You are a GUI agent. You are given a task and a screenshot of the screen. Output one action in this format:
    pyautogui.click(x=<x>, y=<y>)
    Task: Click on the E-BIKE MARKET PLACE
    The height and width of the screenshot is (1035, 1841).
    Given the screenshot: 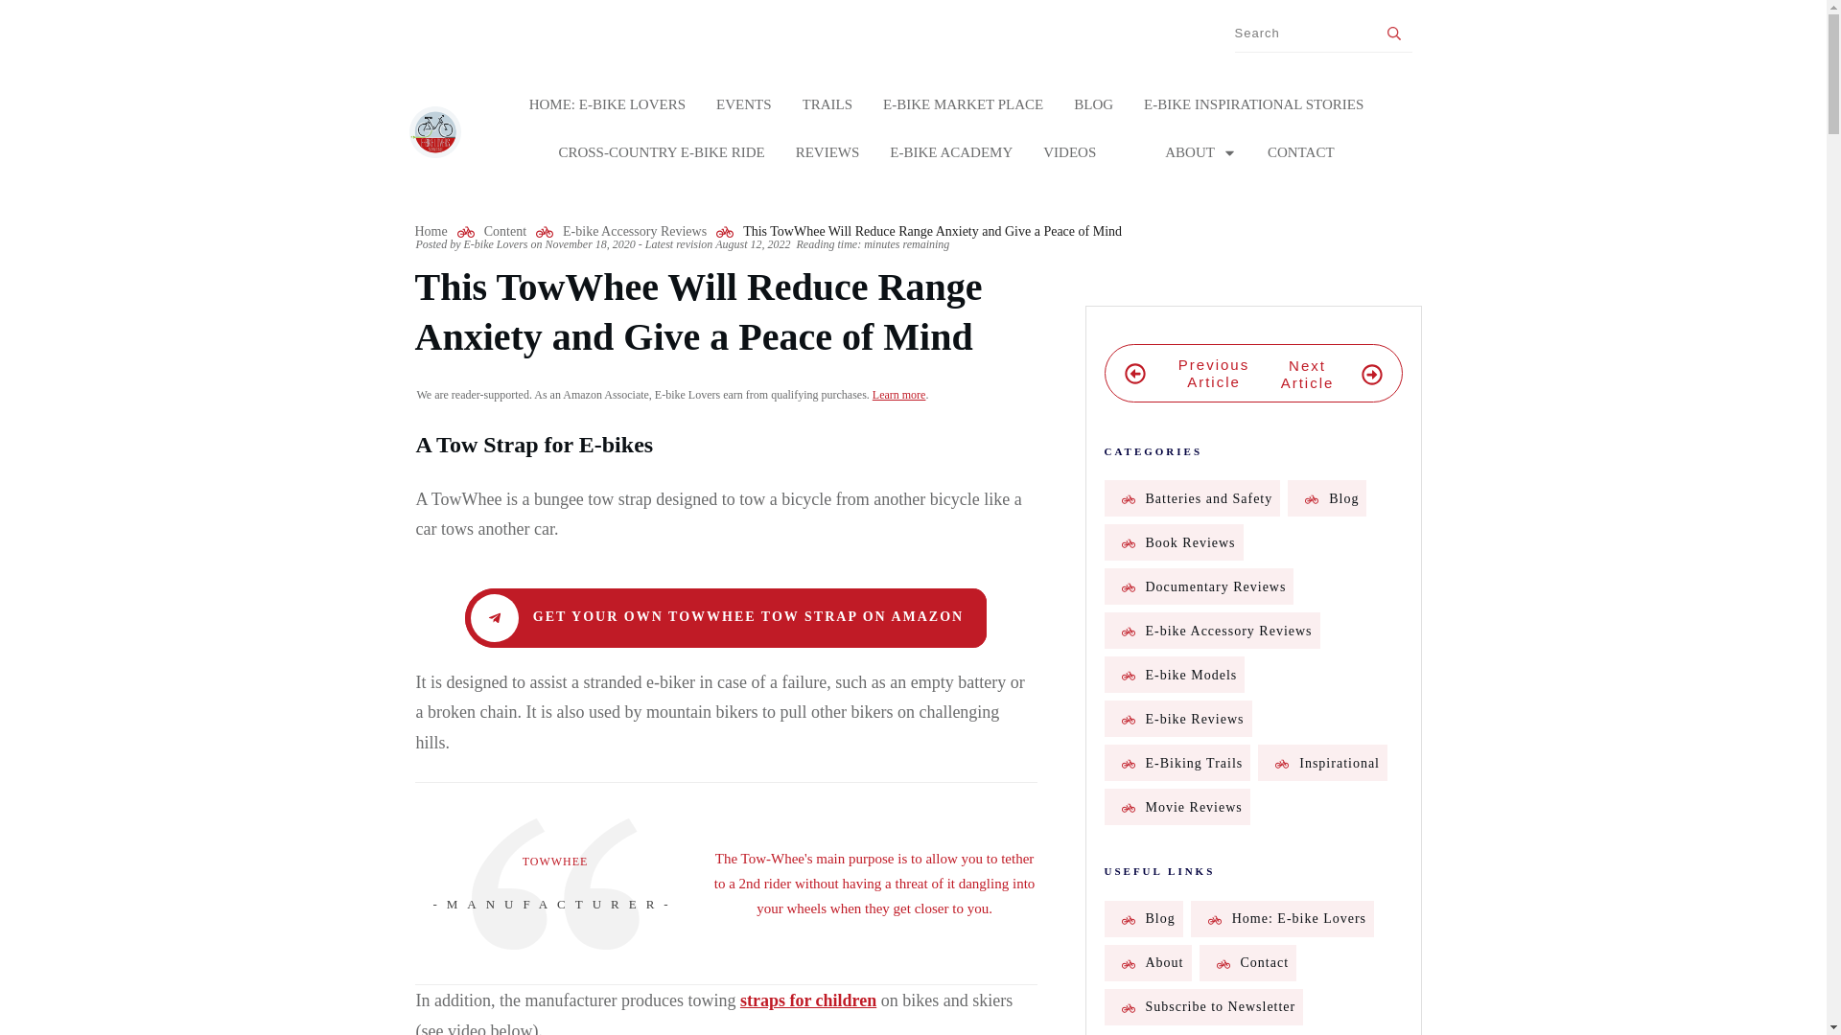 What is the action you would take?
    pyautogui.click(x=963, y=103)
    